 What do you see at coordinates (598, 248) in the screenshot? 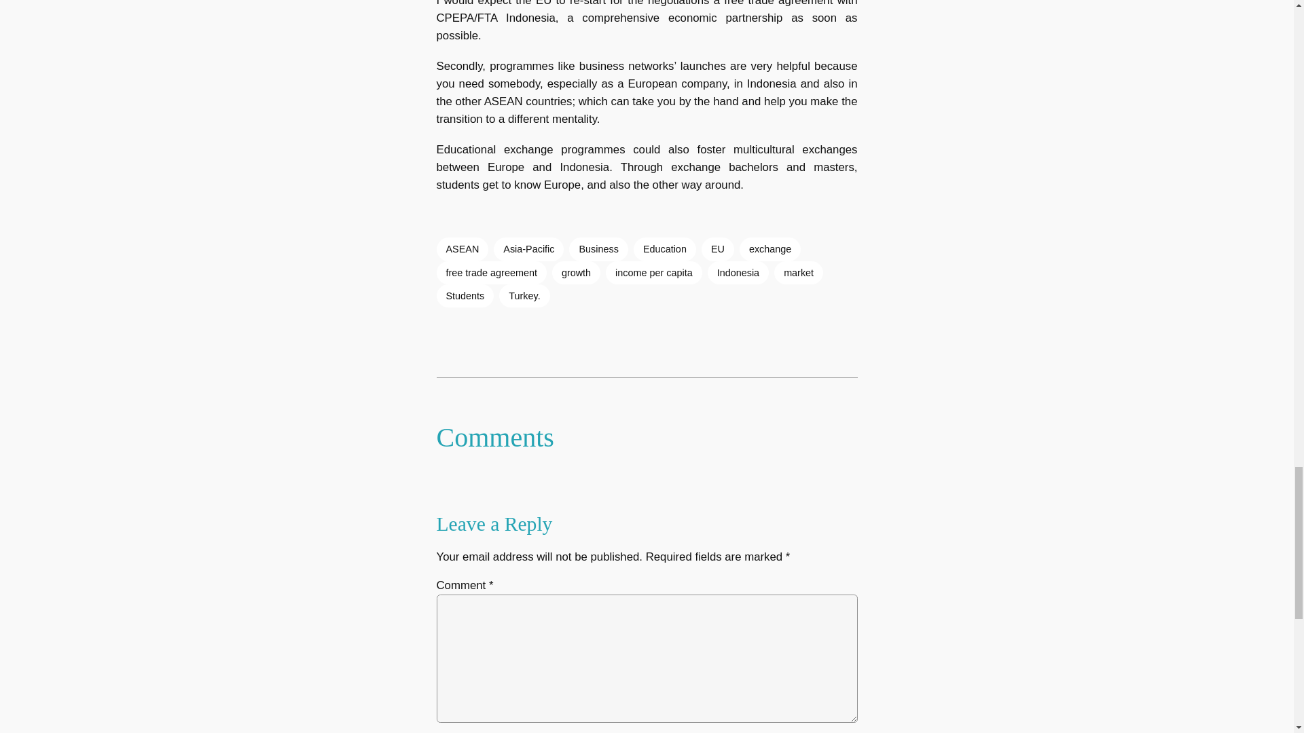
I see `Business` at bounding box center [598, 248].